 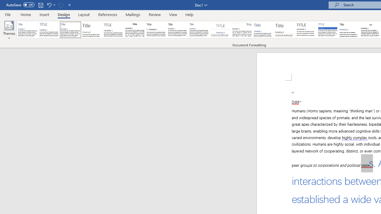 What do you see at coordinates (242, 30) in the screenshot?
I see `Lines (Distinctive)` at bounding box center [242, 30].